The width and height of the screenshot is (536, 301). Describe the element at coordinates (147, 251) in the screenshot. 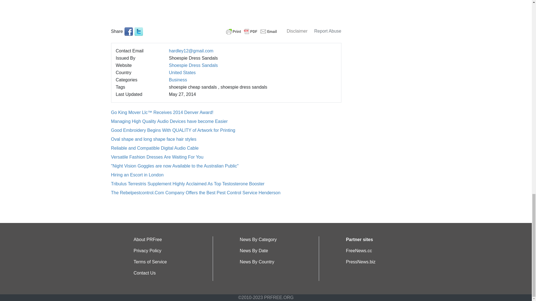

I see `Privacy Policy` at that location.